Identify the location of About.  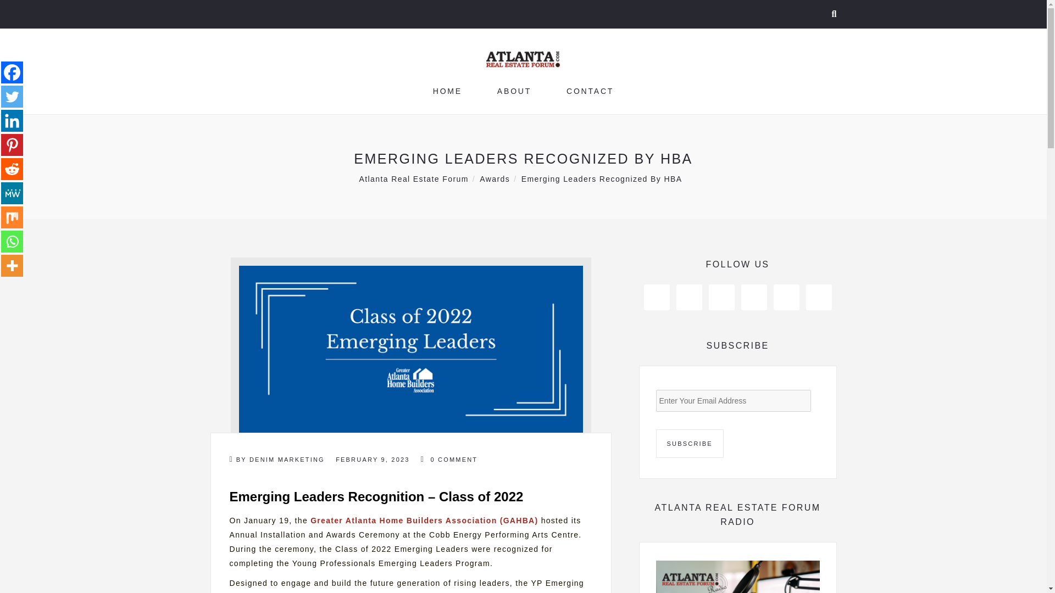
(514, 91).